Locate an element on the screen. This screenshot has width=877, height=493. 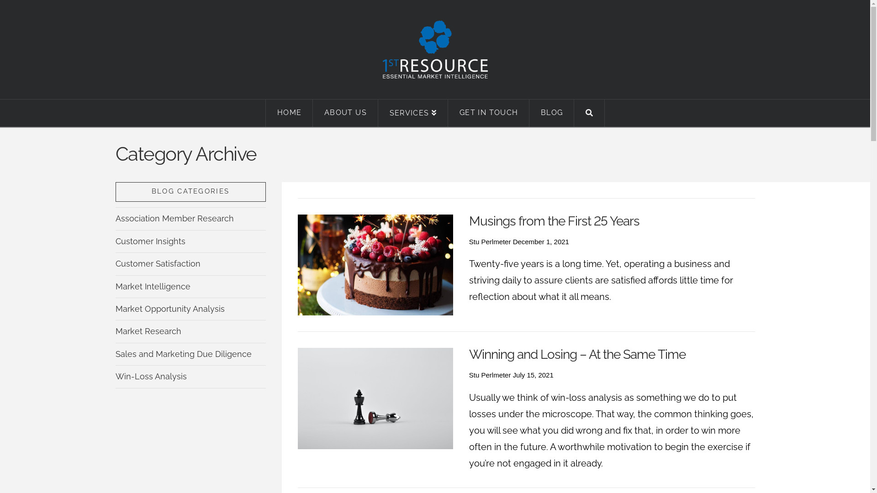
Customer Insights is located at coordinates (150, 241).